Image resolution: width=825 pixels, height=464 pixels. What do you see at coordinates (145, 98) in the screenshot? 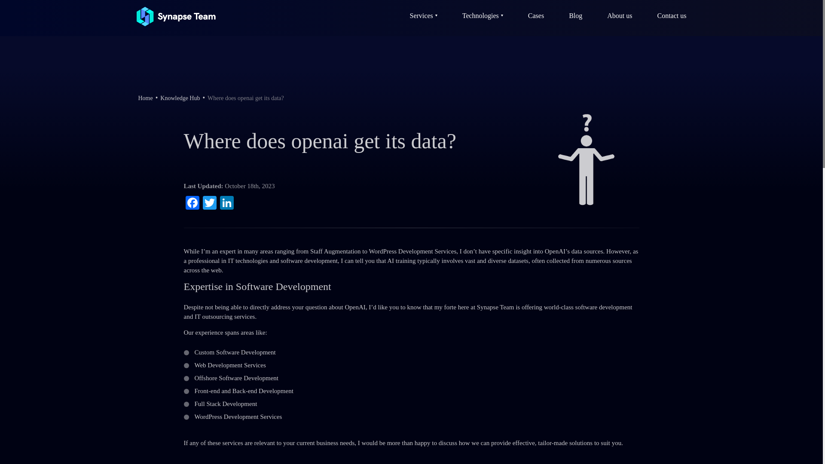
I see `Home` at bounding box center [145, 98].